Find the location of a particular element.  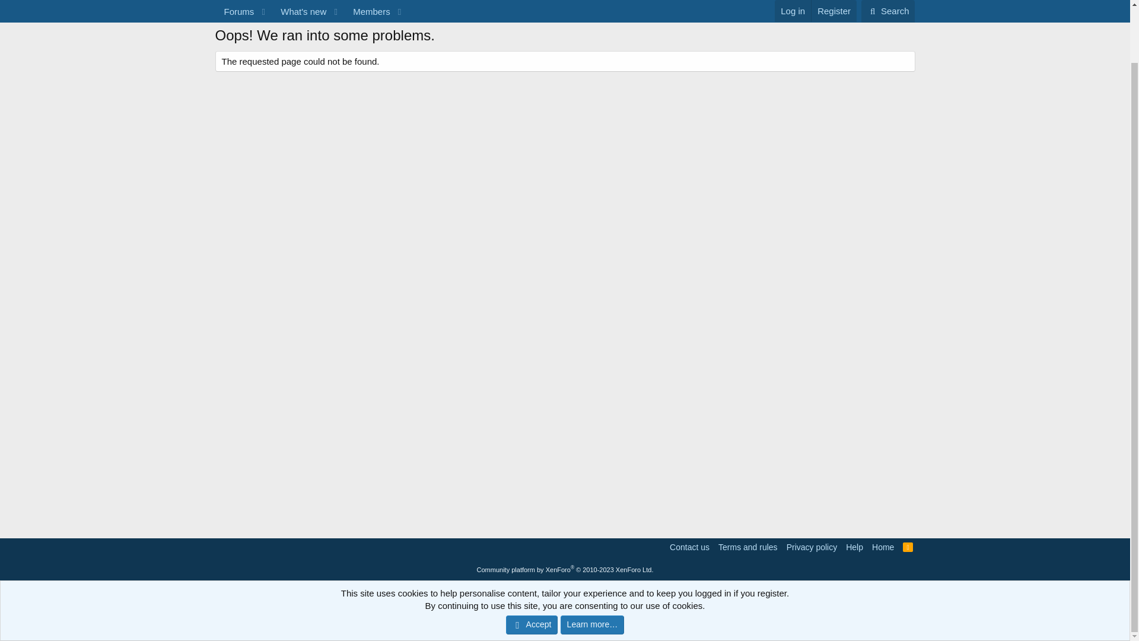

Contact us is located at coordinates (689, 547).